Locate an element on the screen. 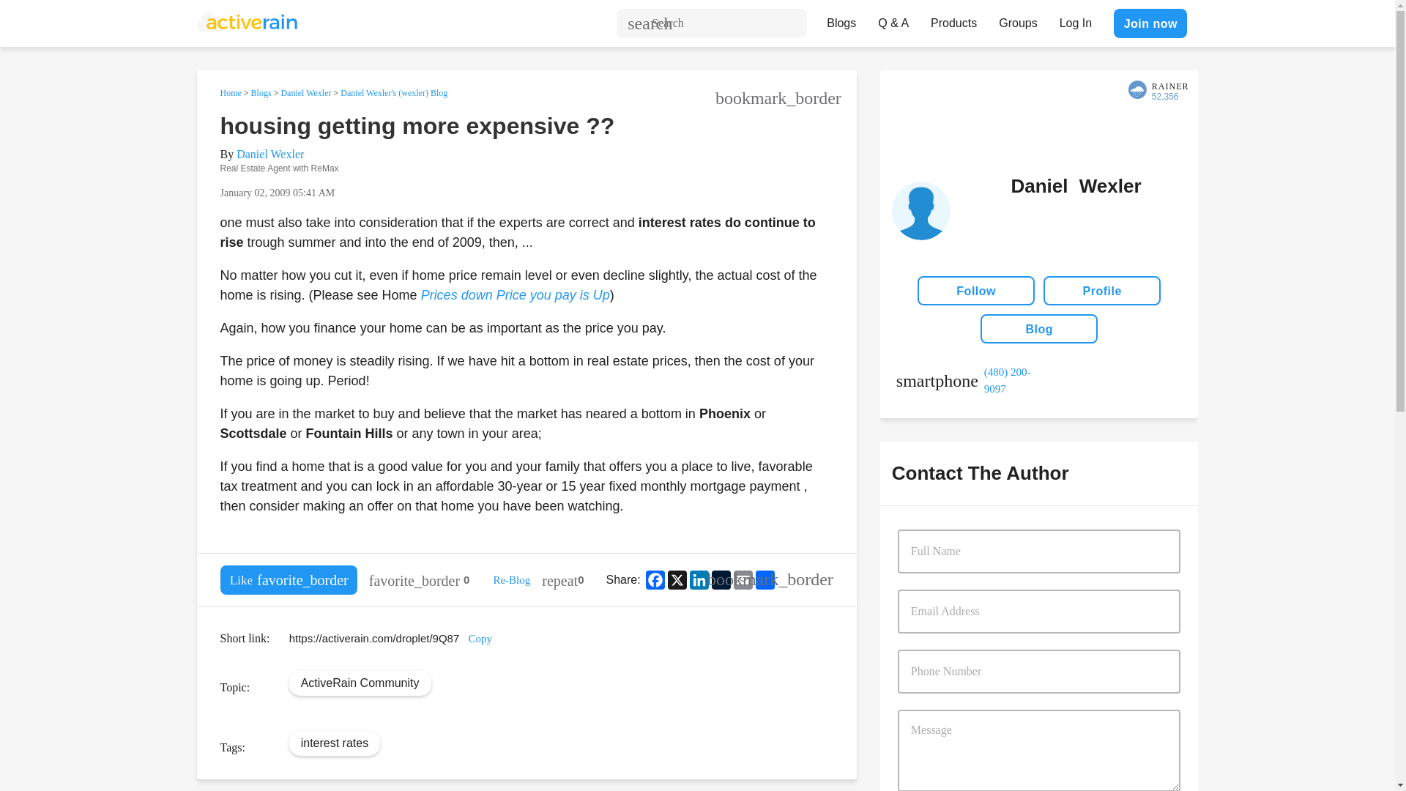 This screenshot has height=791, width=1406. repeat 0 is located at coordinates (562, 580).